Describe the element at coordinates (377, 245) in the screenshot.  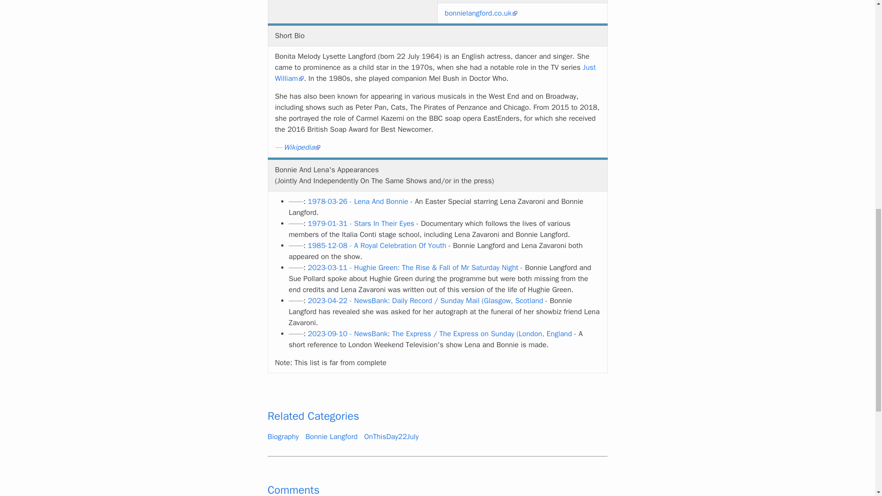
I see `1985-12-08 - A Royal Celebration Of Youth` at that location.